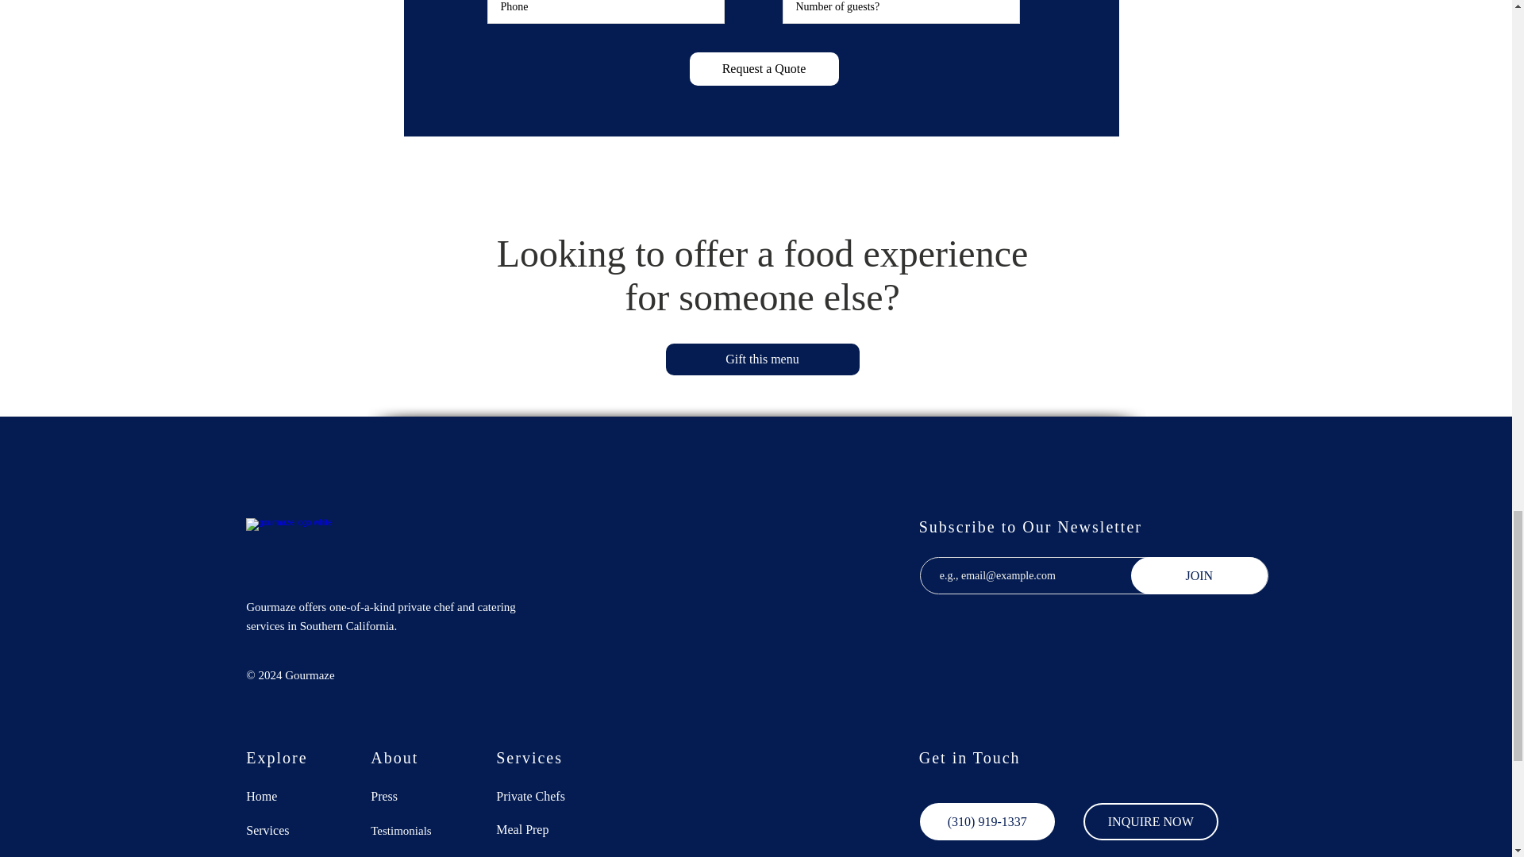 The width and height of the screenshot is (1524, 857). What do you see at coordinates (1199, 576) in the screenshot?
I see `JOIN` at bounding box center [1199, 576].